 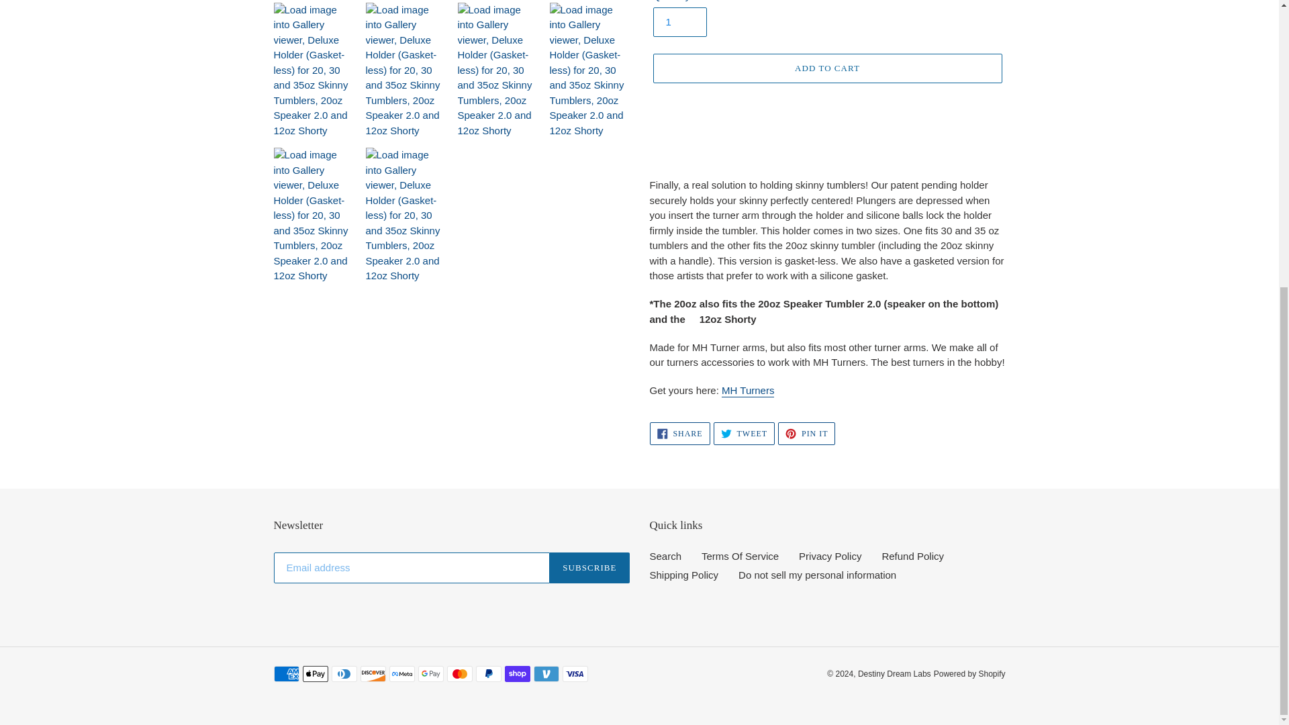 I want to click on Privacy Policy, so click(x=748, y=391).